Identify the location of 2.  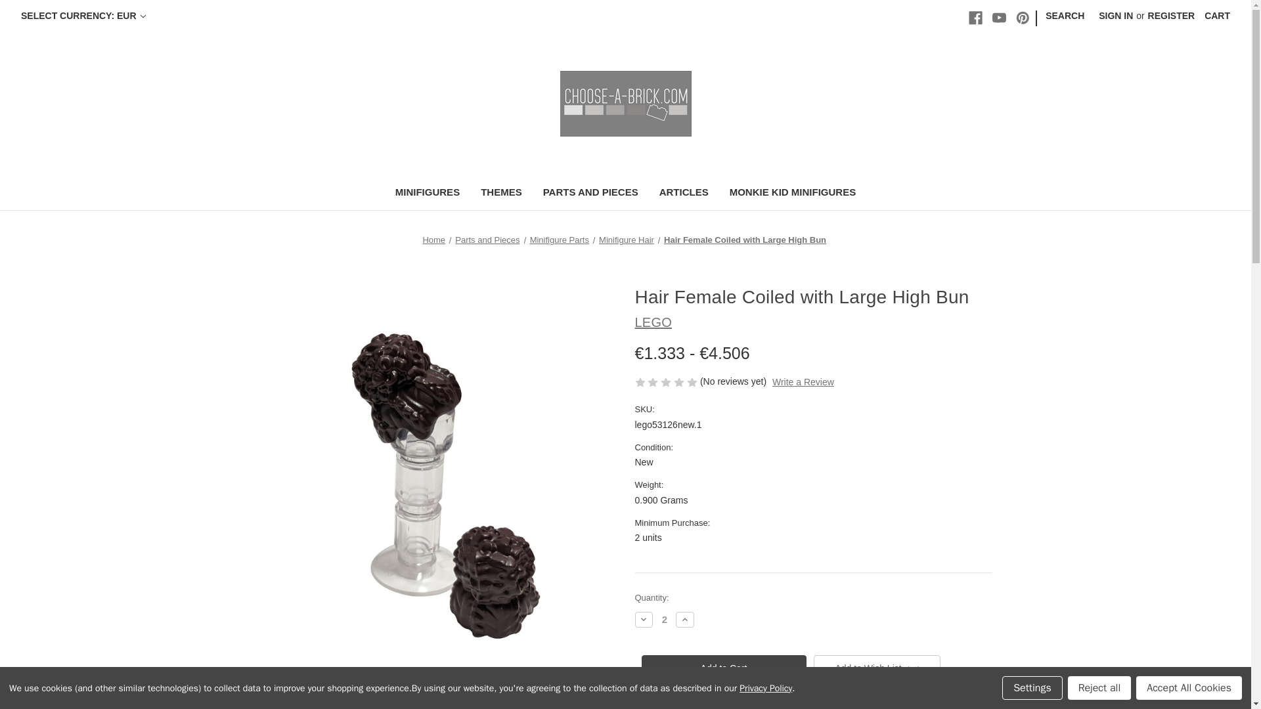
(665, 619).